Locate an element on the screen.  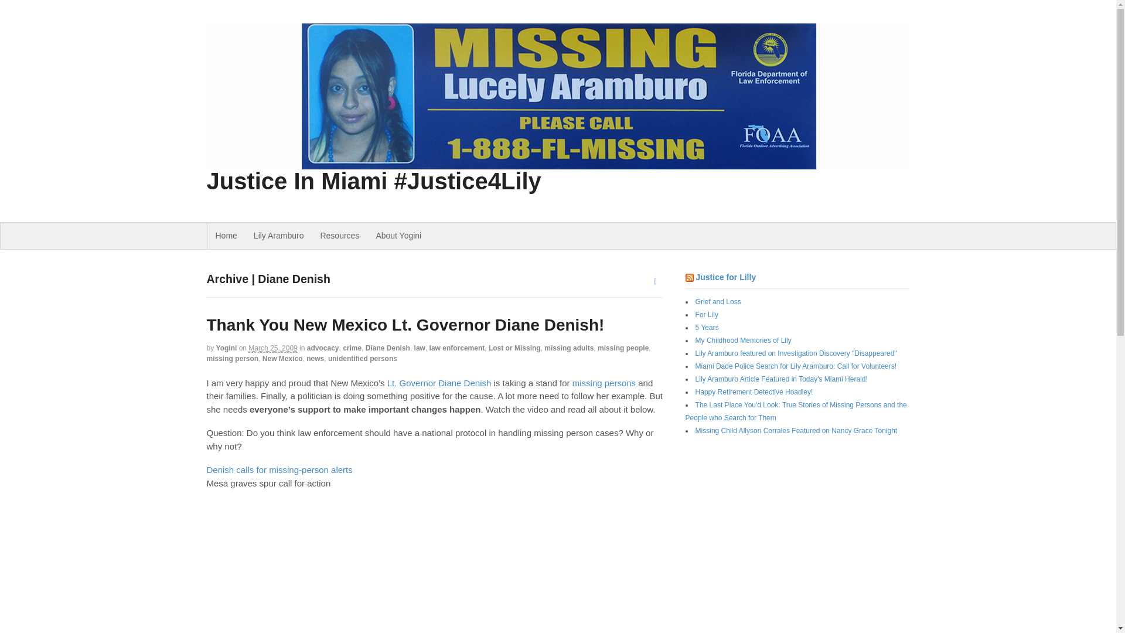
missing person is located at coordinates (232, 358).